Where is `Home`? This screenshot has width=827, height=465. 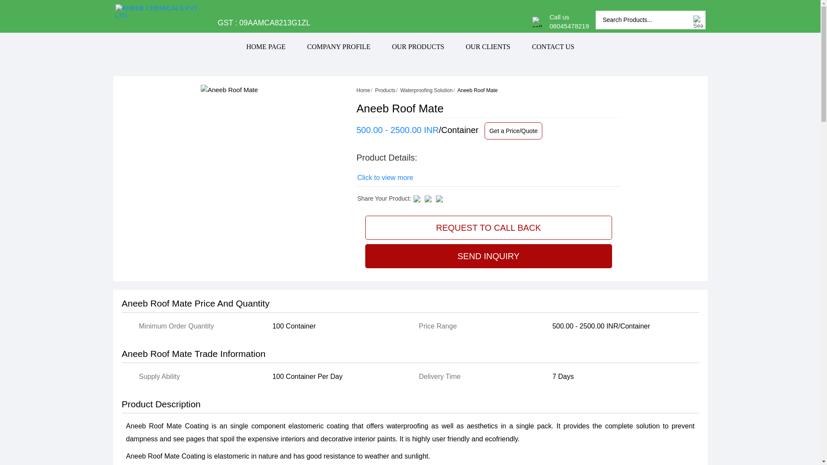
Home is located at coordinates (364, 90).